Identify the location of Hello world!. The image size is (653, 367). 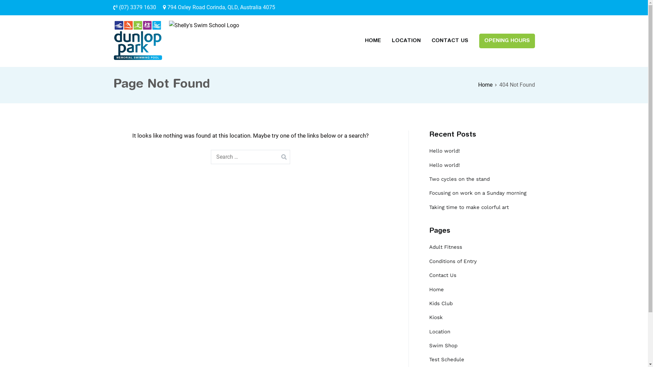
(445, 151).